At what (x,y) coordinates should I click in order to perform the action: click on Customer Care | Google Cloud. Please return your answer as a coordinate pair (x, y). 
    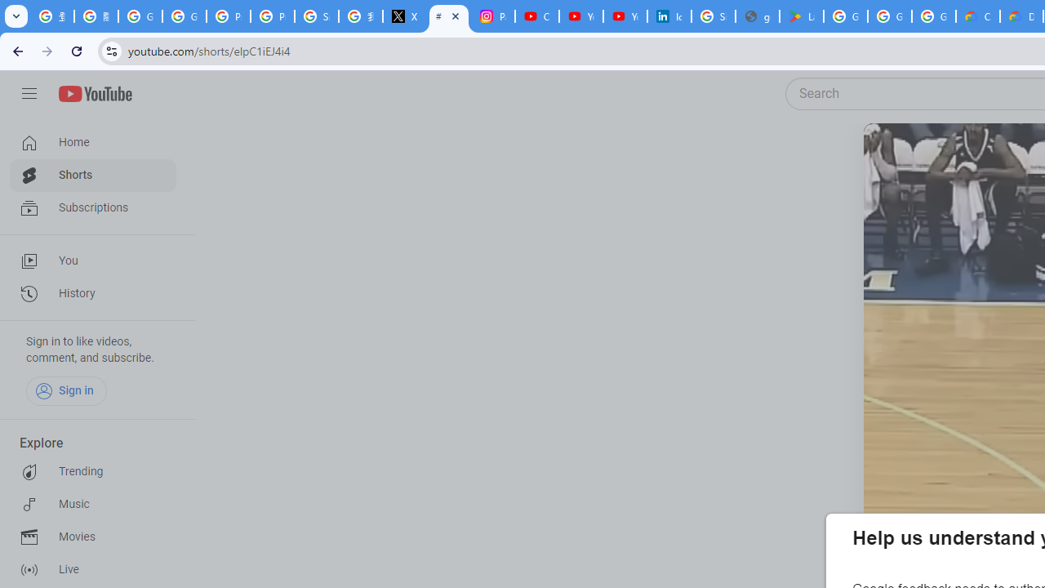
    Looking at the image, I should click on (978, 16).